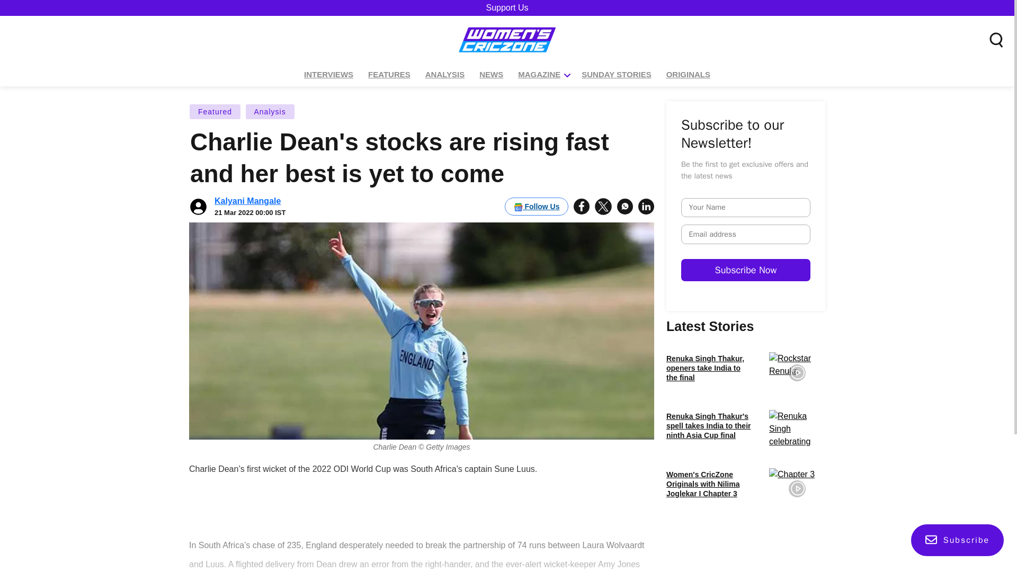 Image resolution: width=1017 pixels, height=572 pixels. I want to click on Analysis, so click(270, 111).